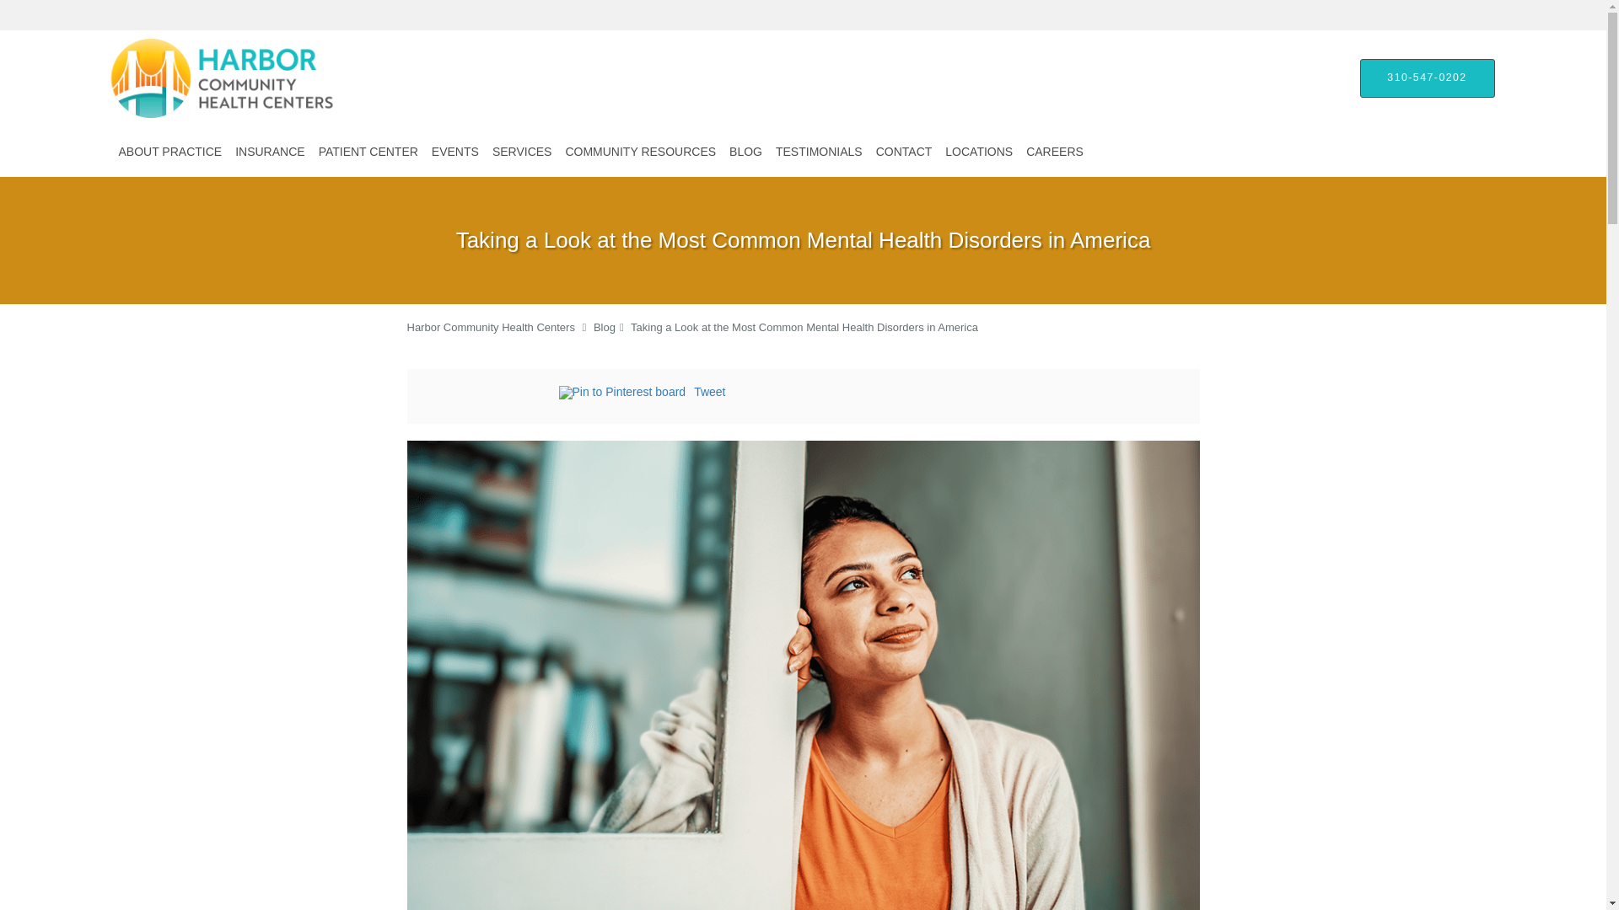 The image size is (1619, 910). What do you see at coordinates (455, 152) in the screenshot?
I see `EVENTS` at bounding box center [455, 152].